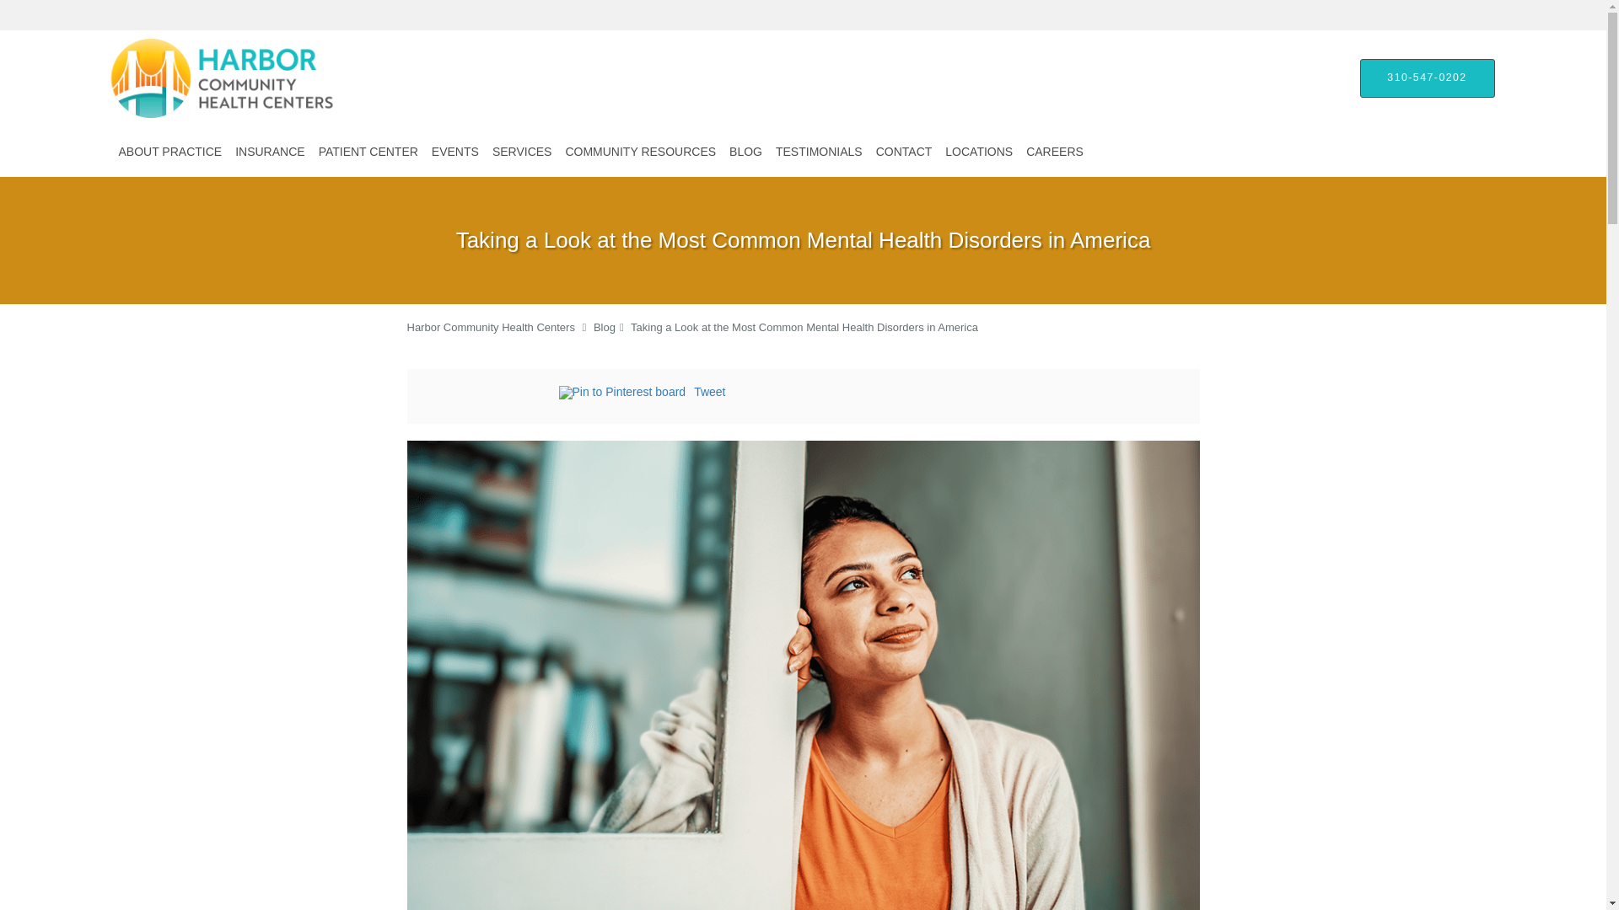 The image size is (1619, 910). What do you see at coordinates (455, 152) in the screenshot?
I see `EVENTS` at bounding box center [455, 152].